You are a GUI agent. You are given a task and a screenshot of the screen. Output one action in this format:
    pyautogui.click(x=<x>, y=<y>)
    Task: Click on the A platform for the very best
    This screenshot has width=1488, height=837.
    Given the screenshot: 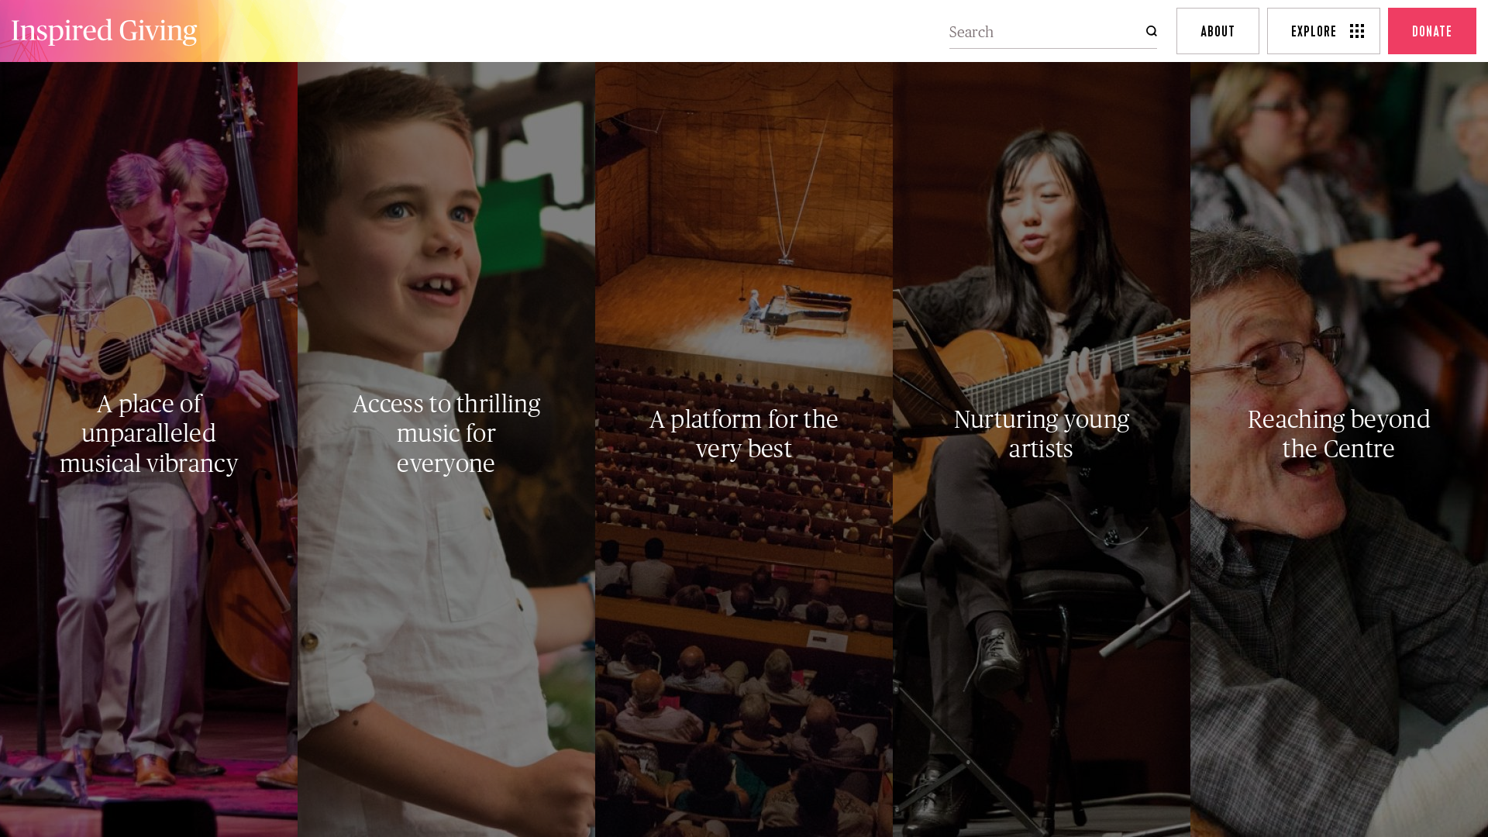 What is the action you would take?
    pyautogui.click(x=744, y=434)
    